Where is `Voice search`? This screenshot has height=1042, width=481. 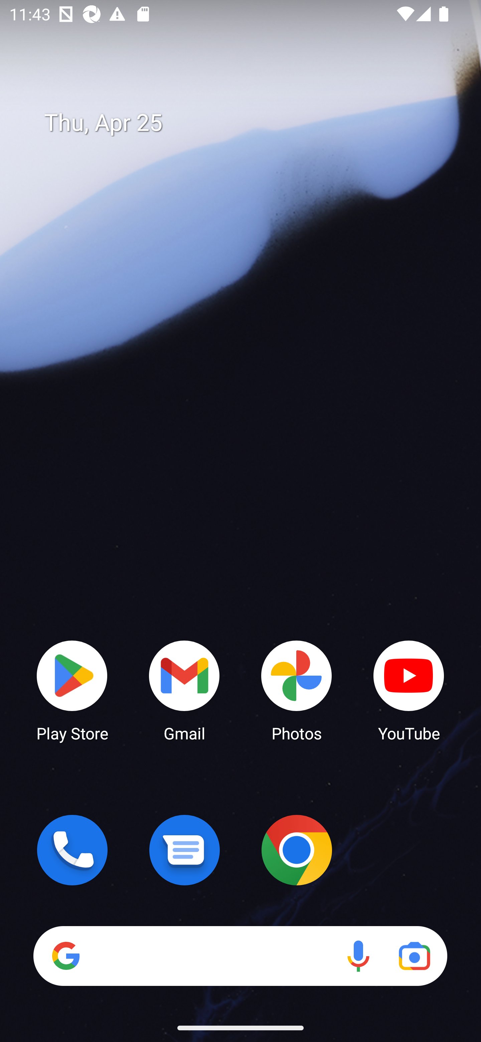
Voice search is located at coordinates (358, 956).